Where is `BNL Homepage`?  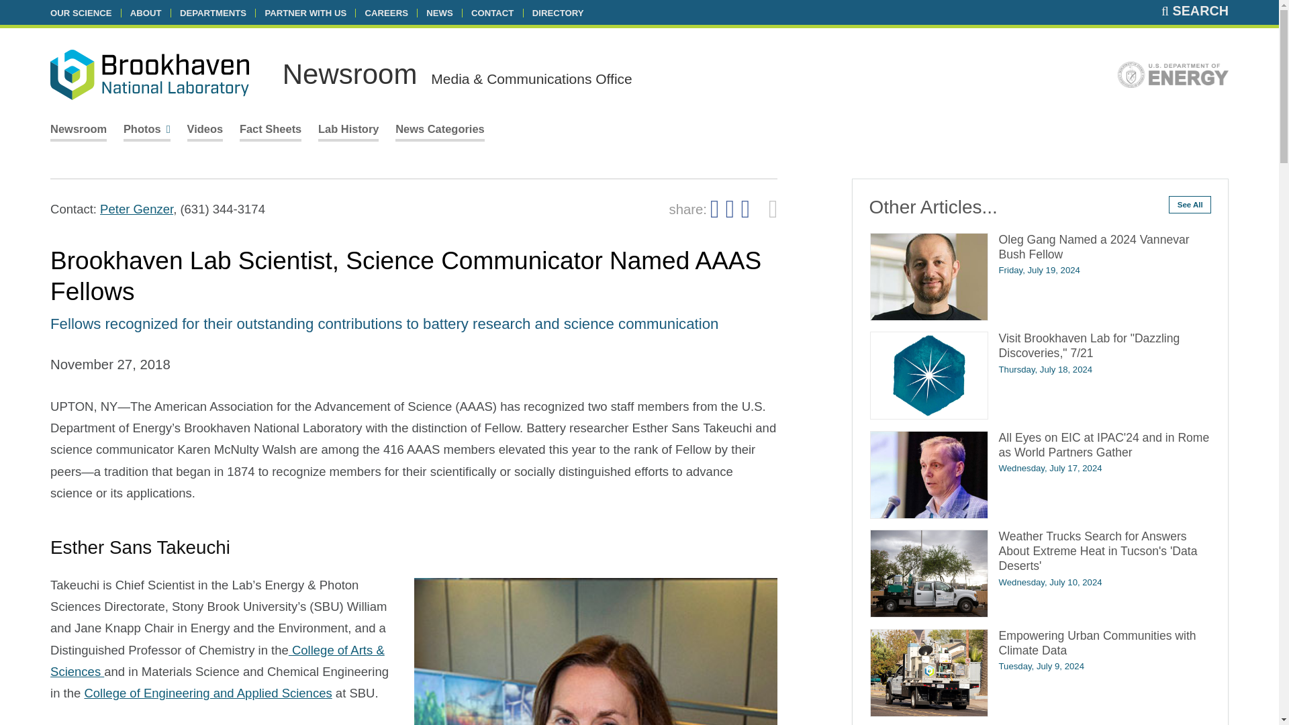 BNL Homepage is located at coordinates (149, 74).